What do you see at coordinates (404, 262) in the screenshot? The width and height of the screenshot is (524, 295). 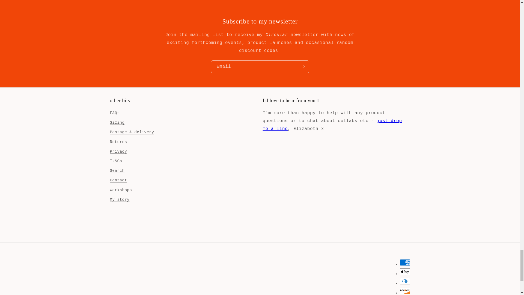 I see `American Express` at bounding box center [404, 262].